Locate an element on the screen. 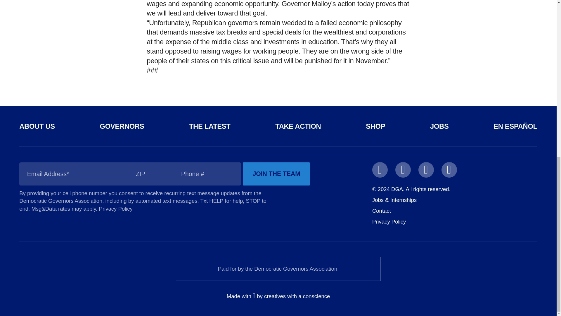  ABOUT US is located at coordinates (37, 126).